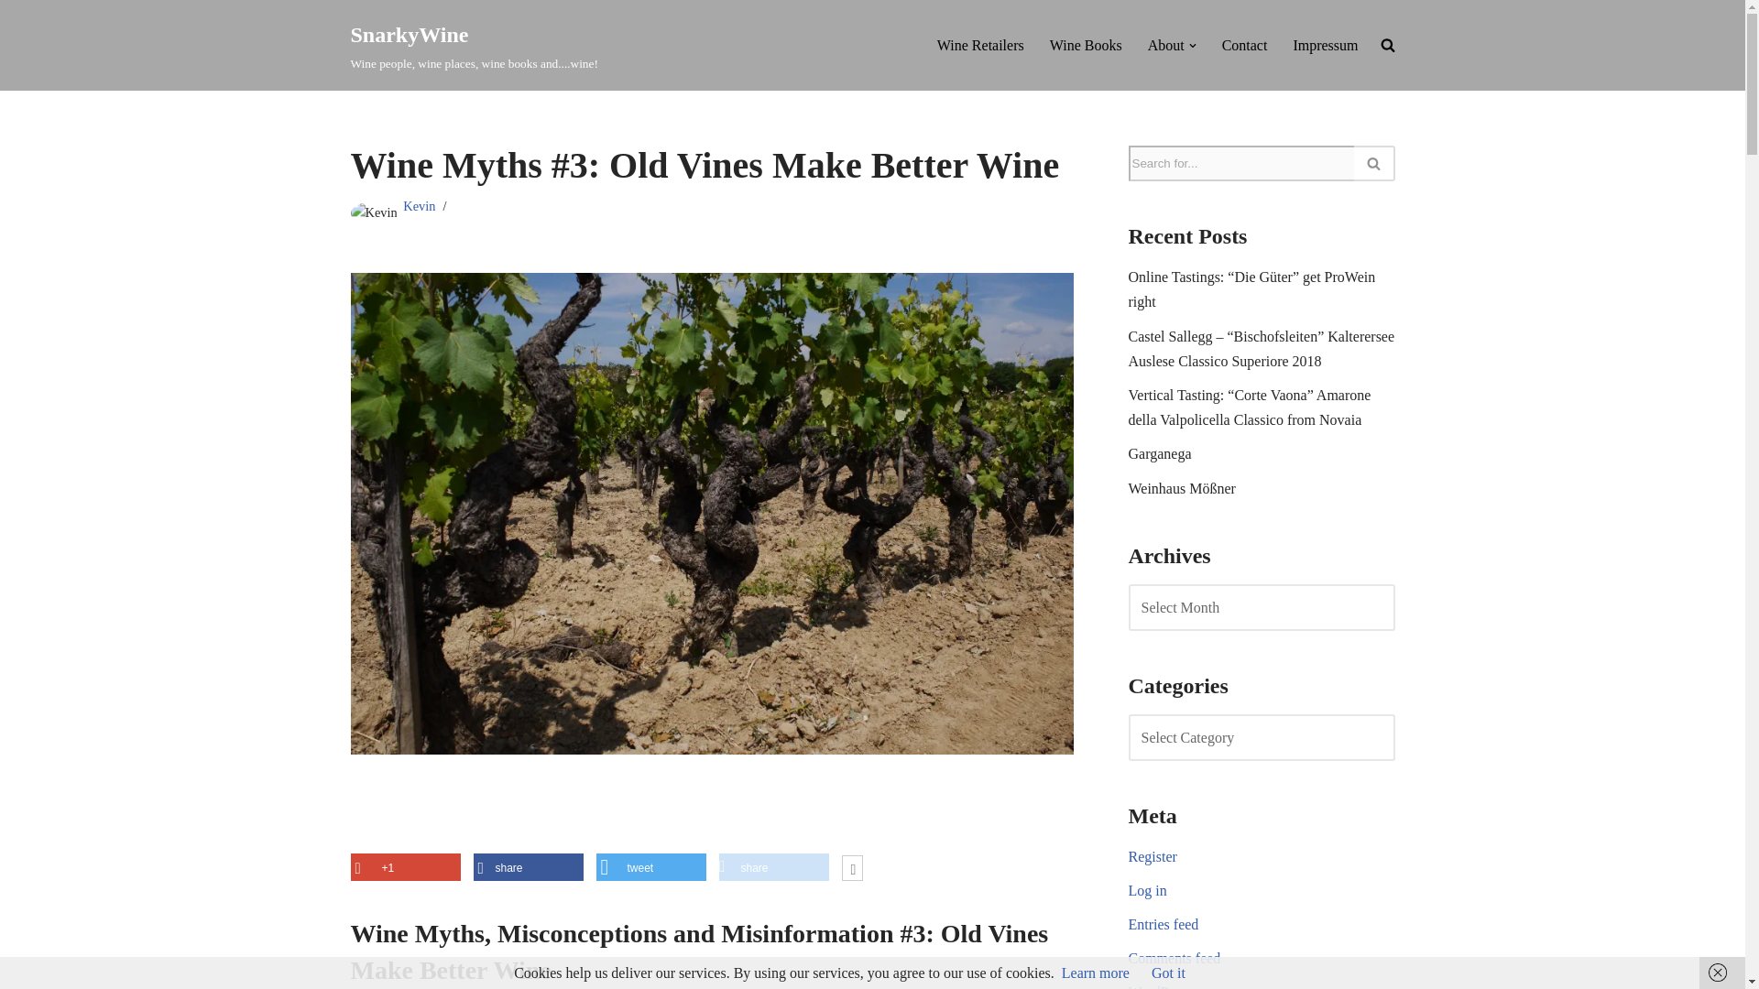 Image resolution: width=1759 pixels, height=989 pixels. I want to click on Kevin, so click(650, 868).